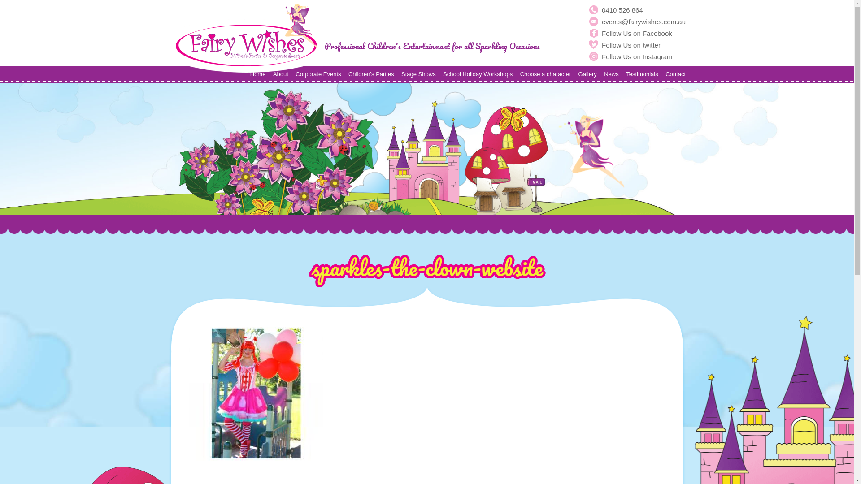  Describe the element at coordinates (318, 74) in the screenshot. I see `Corporate Events` at that location.